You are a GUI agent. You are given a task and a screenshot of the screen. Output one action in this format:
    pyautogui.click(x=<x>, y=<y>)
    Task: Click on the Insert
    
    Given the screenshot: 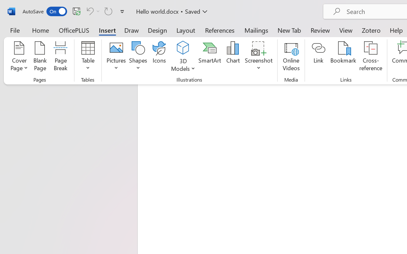 What is the action you would take?
    pyautogui.click(x=107, y=30)
    